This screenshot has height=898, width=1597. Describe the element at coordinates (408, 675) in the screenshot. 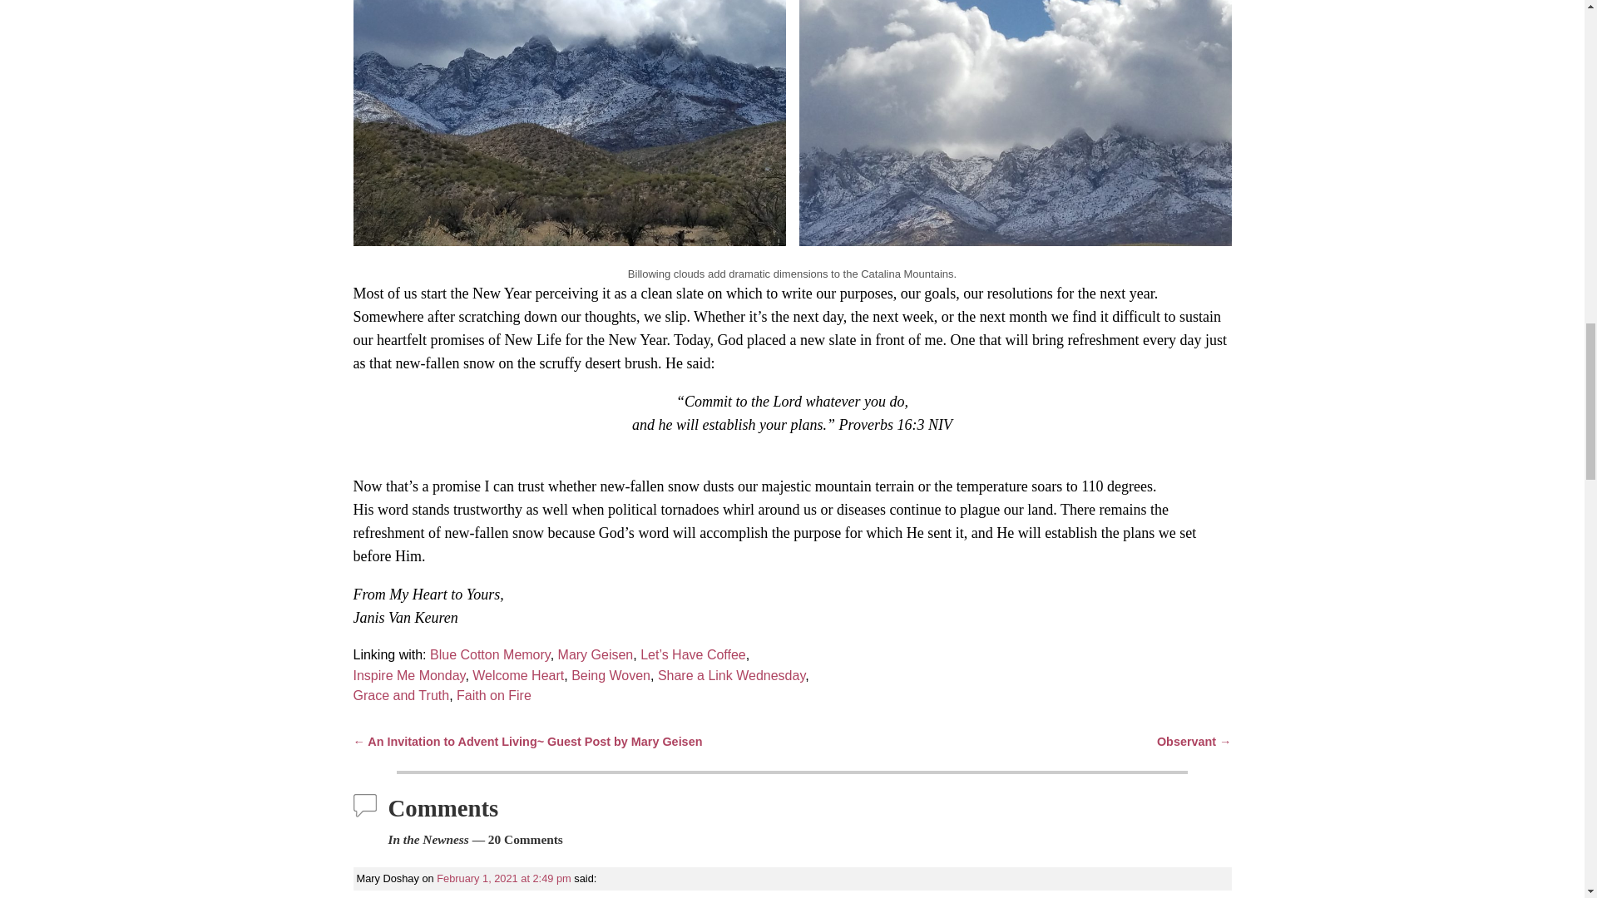

I see `Inspire Me Monday` at that location.